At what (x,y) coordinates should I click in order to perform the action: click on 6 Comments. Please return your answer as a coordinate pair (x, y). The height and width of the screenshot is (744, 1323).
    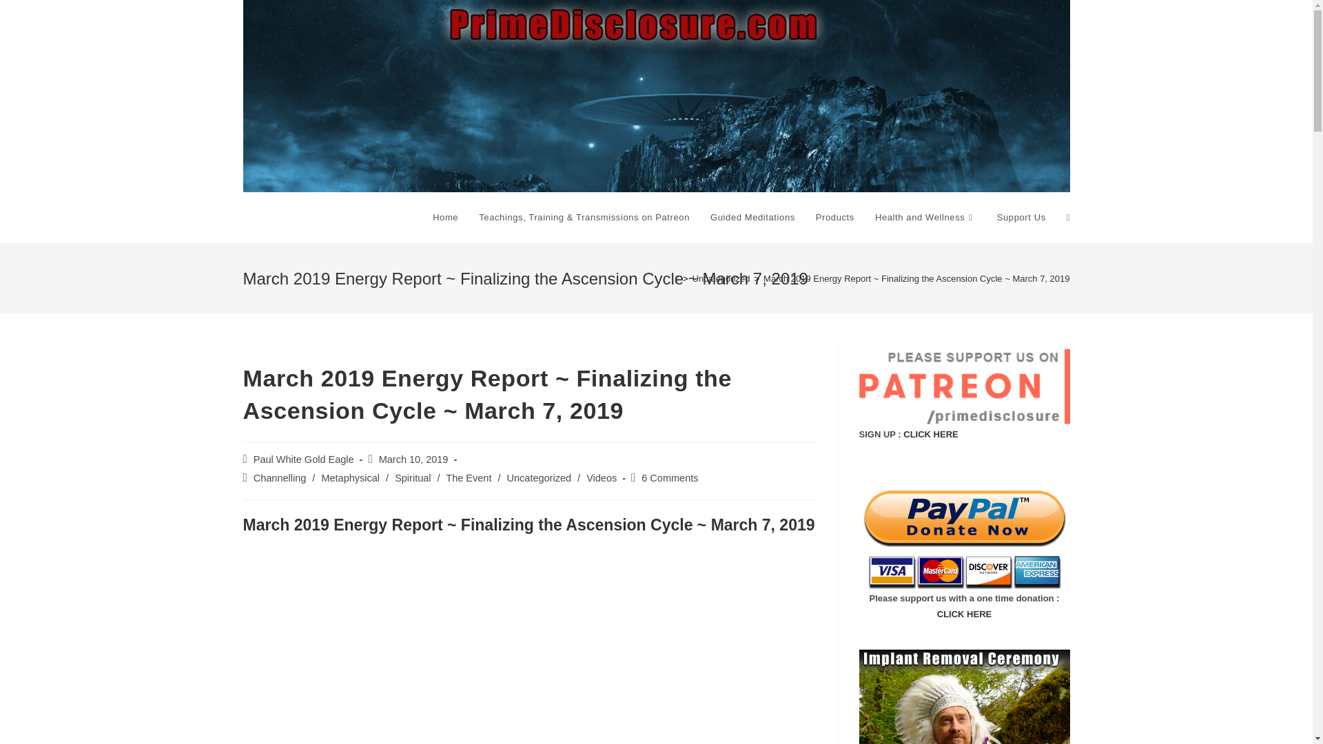
    Looking at the image, I should click on (670, 478).